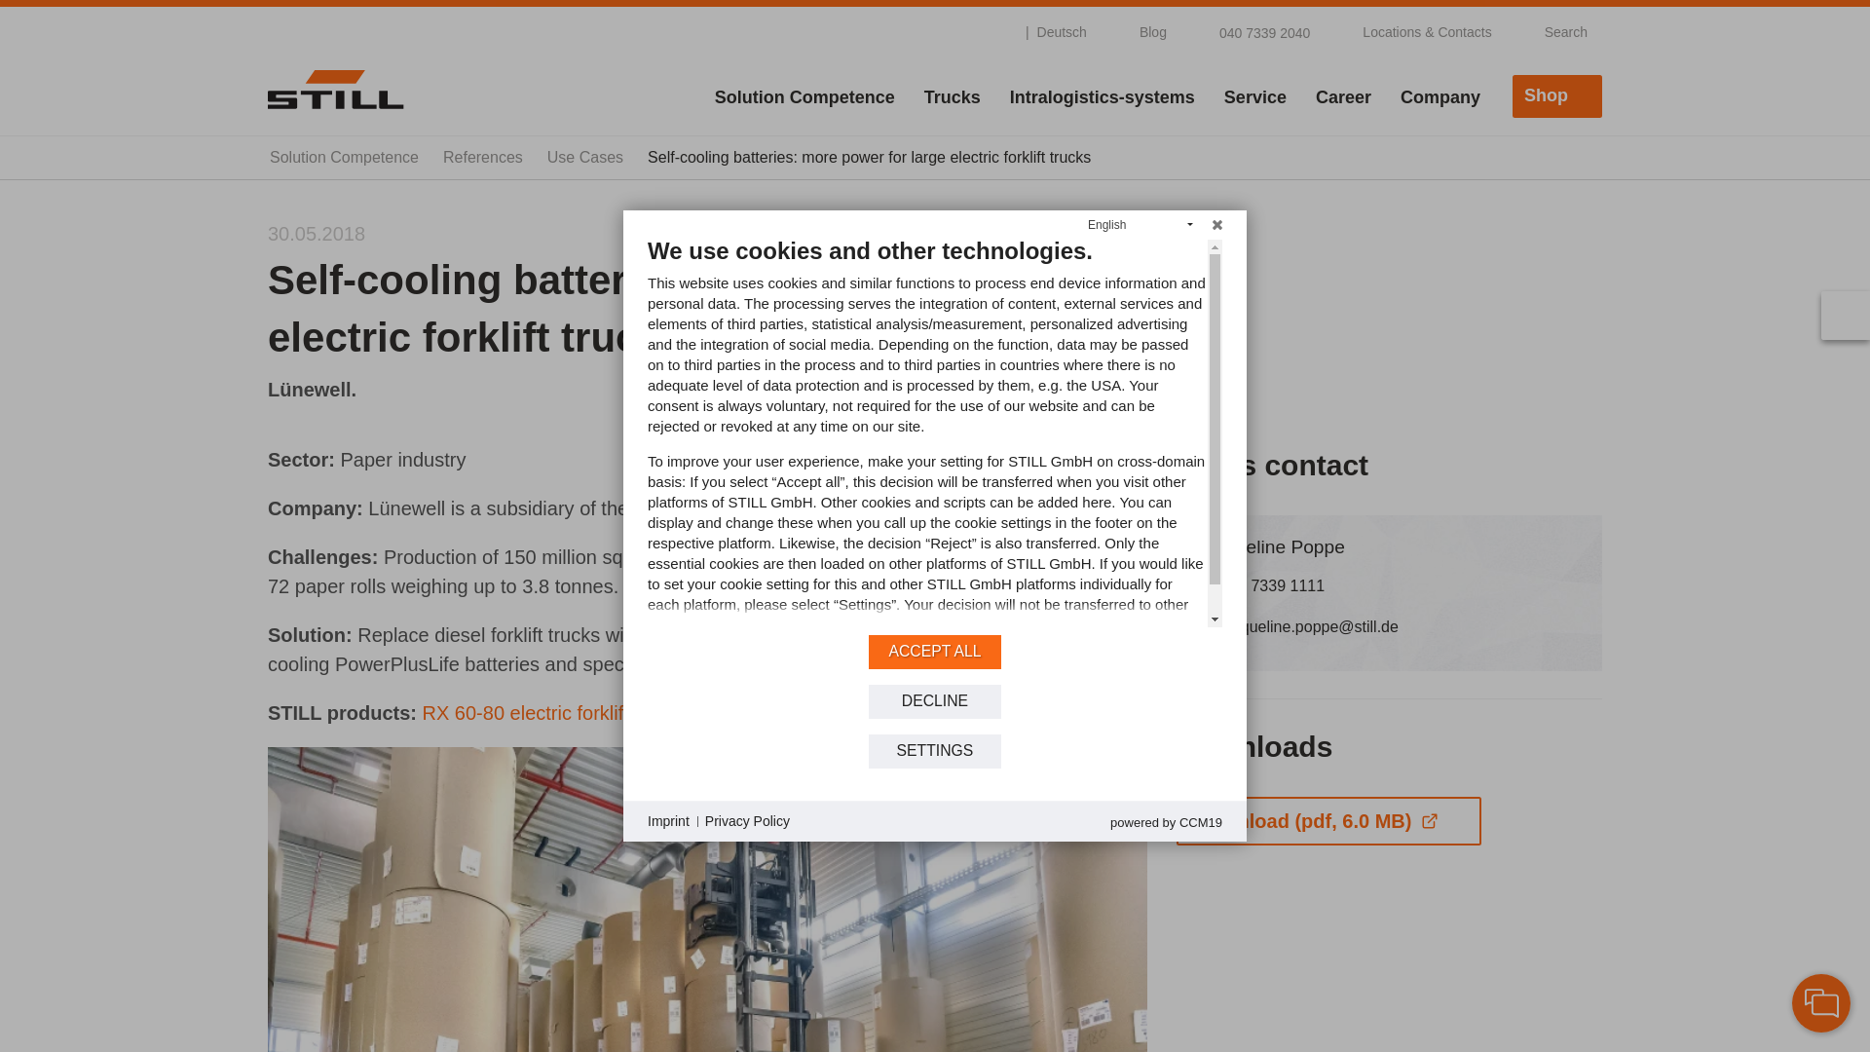 The height and width of the screenshot is (1052, 1870). What do you see at coordinates (1557, 95) in the screenshot?
I see `Shop` at bounding box center [1557, 95].